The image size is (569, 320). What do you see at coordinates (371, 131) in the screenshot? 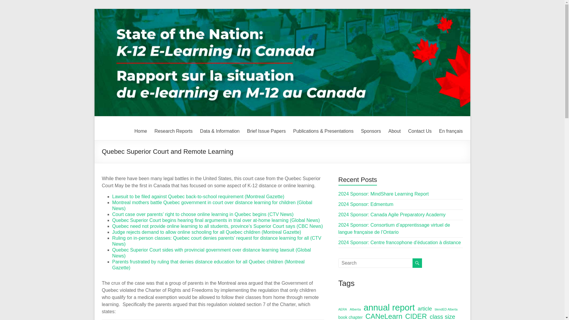
I see `Sponsors` at bounding box center [371, 131].